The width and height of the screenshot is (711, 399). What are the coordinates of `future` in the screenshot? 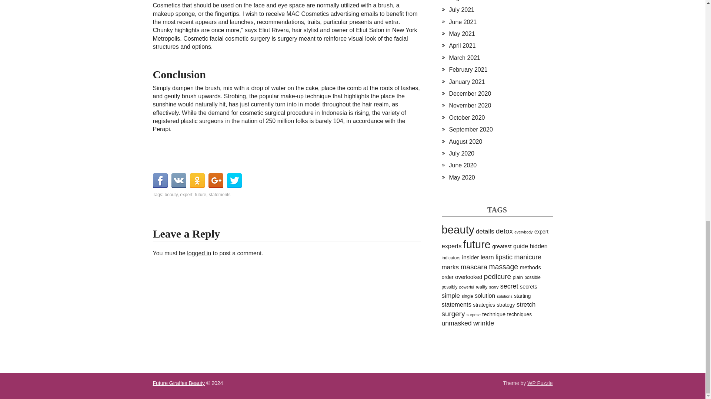 It's located at (200, 194).